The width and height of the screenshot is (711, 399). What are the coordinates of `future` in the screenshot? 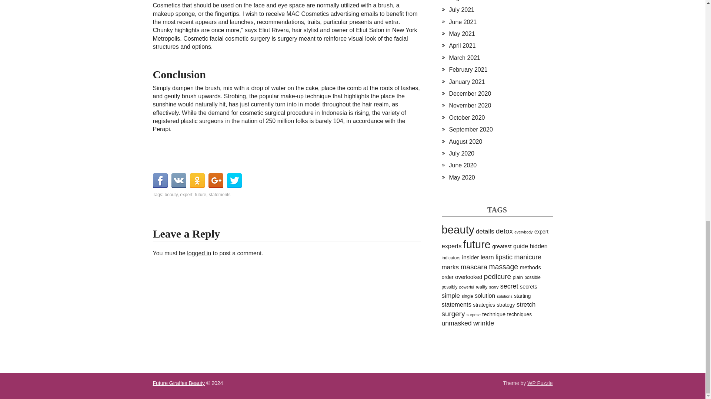 It's located at (200, 194).